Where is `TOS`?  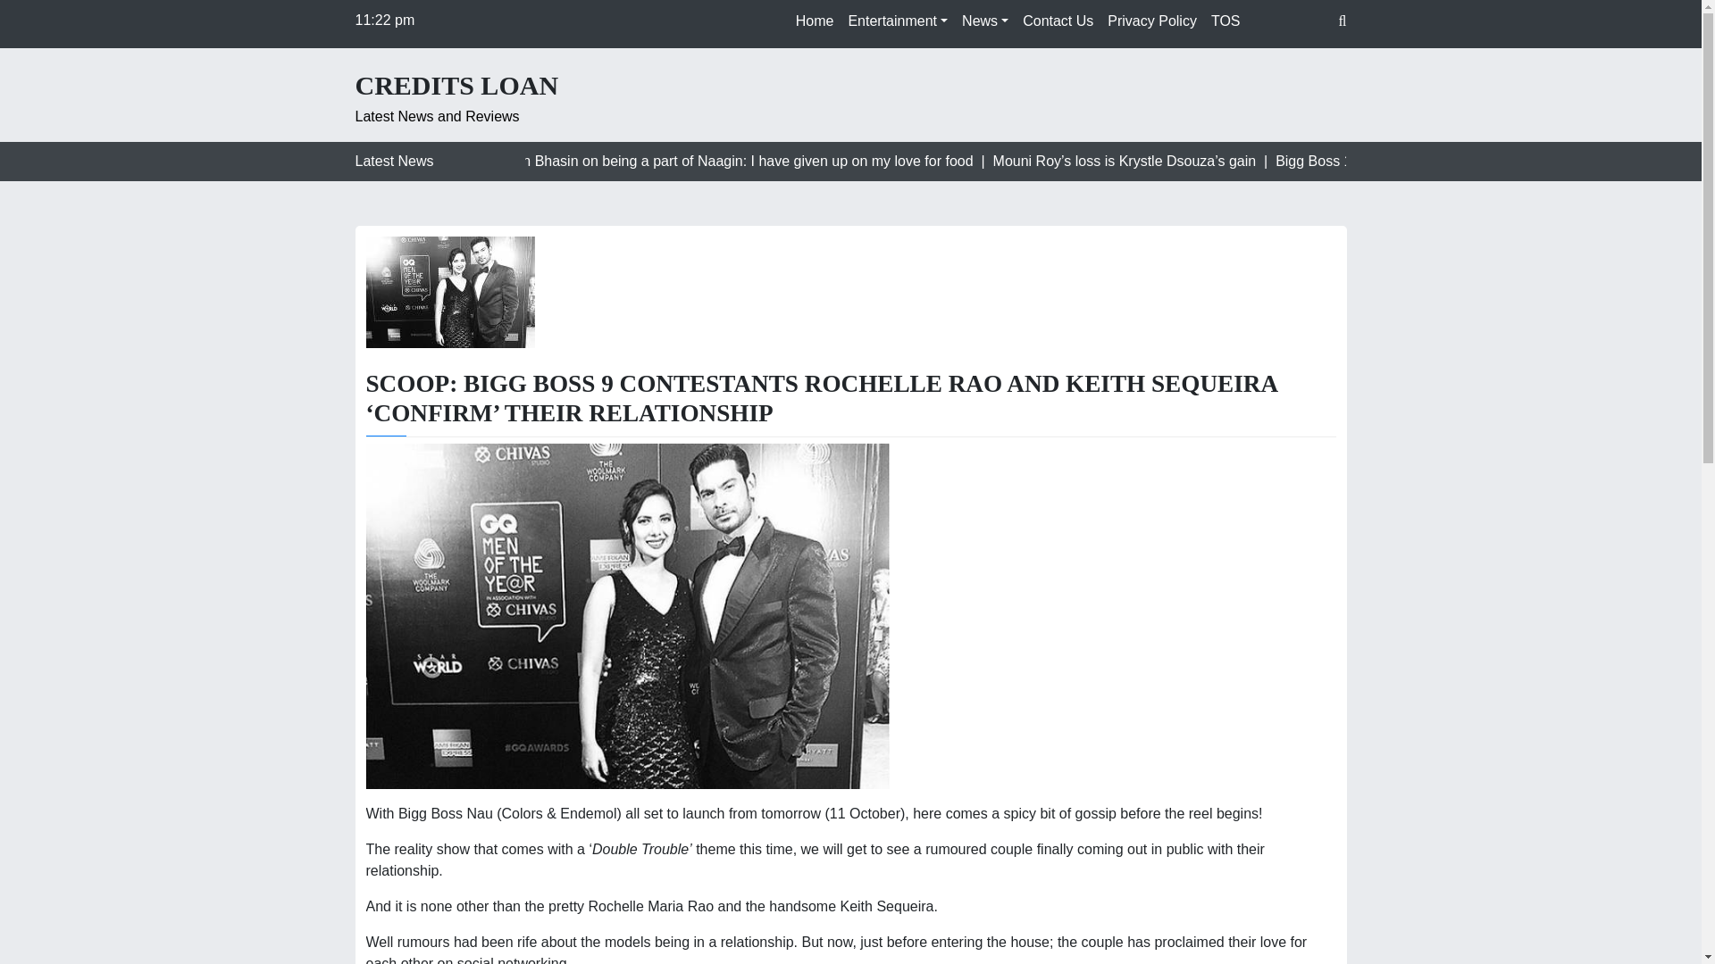 TOS is located at coordinates (1226, 21).